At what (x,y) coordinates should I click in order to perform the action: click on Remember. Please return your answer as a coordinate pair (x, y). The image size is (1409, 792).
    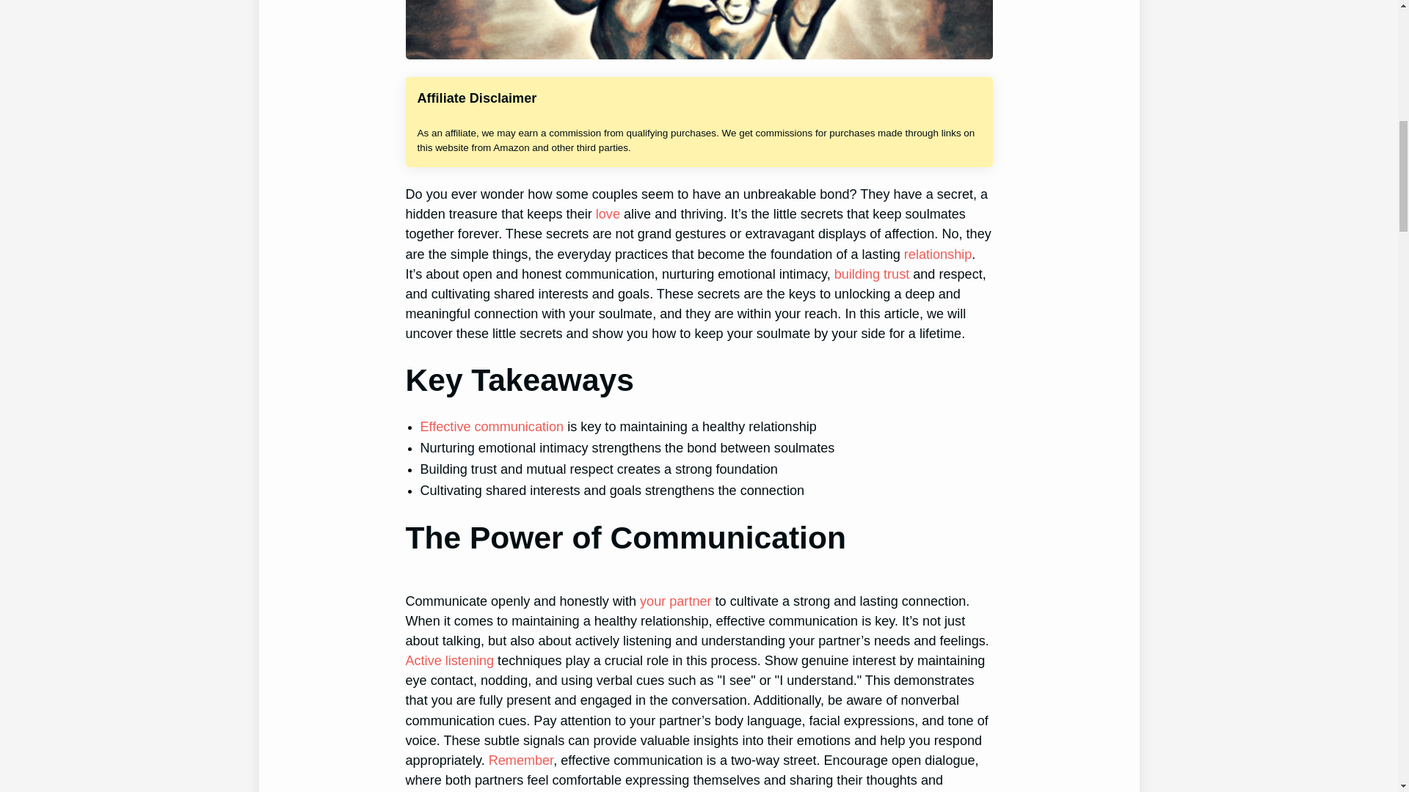
    Looking at the image, I should click on (521, 760).